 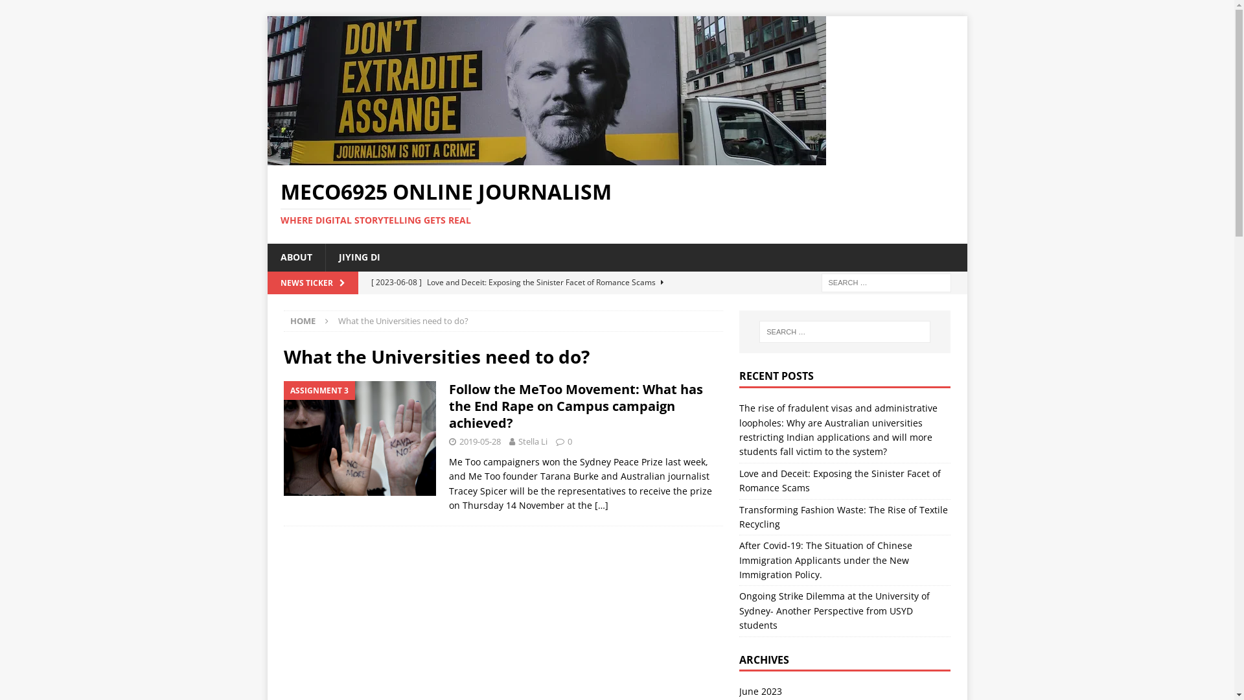 What do you see at coordinates (295, 257) in the screenshot?
I see `ABOUT` at bounding box center [295, 257].